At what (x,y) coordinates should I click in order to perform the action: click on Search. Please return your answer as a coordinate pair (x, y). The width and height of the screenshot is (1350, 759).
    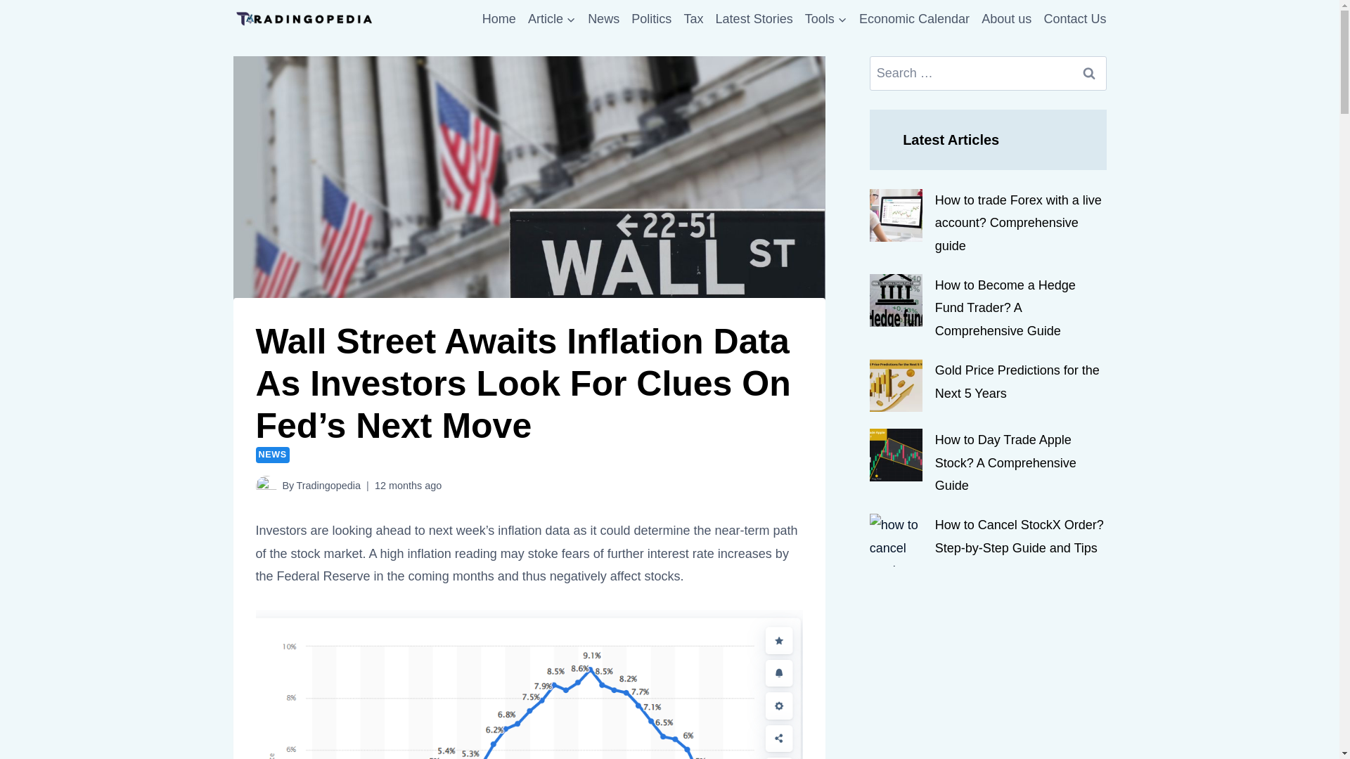
    Looking at the image, I should click on (1089, 73).